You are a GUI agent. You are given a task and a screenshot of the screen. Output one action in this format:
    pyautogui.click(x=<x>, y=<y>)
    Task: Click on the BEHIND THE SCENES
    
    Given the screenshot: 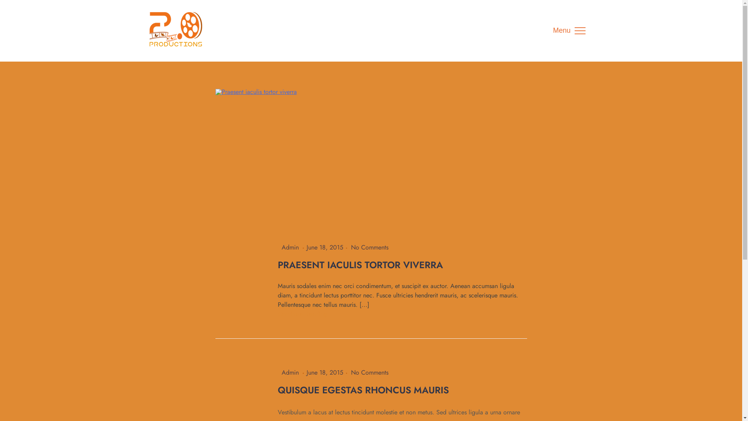 What is the action you would take?
    pyautogui.click(x=225, y=108)
    